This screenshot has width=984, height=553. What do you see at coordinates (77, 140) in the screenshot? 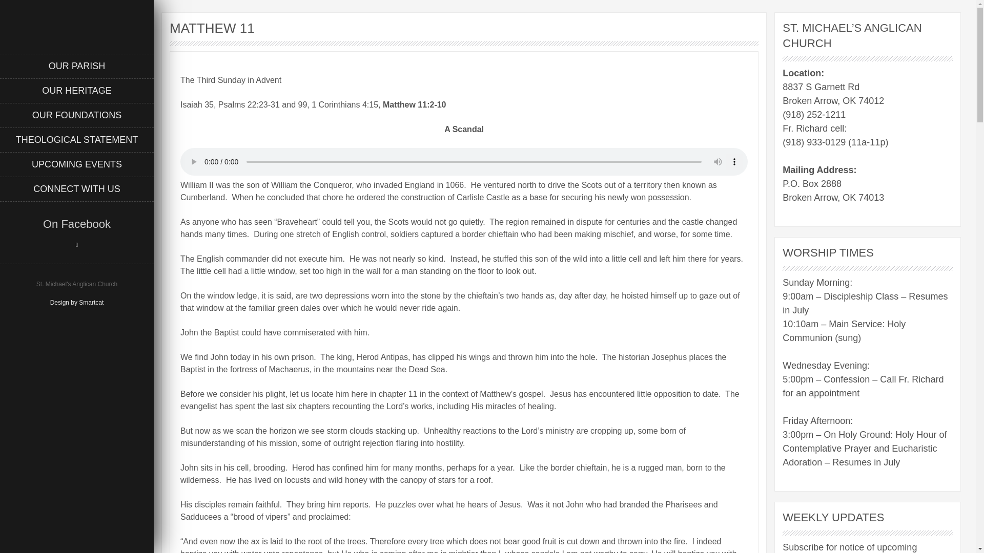
I see `THEOLOGICAL STATEMENT` at bounding box center [77, 140].